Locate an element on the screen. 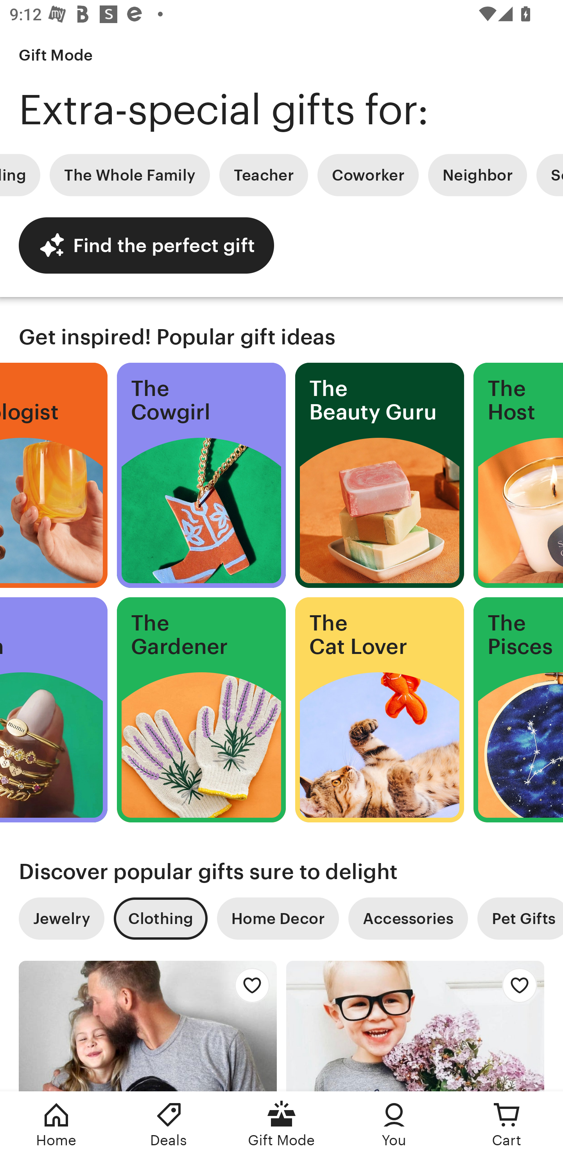 The height and width of the screenshot is (1157, 563). Deals is located at coordinates (169, 1124).